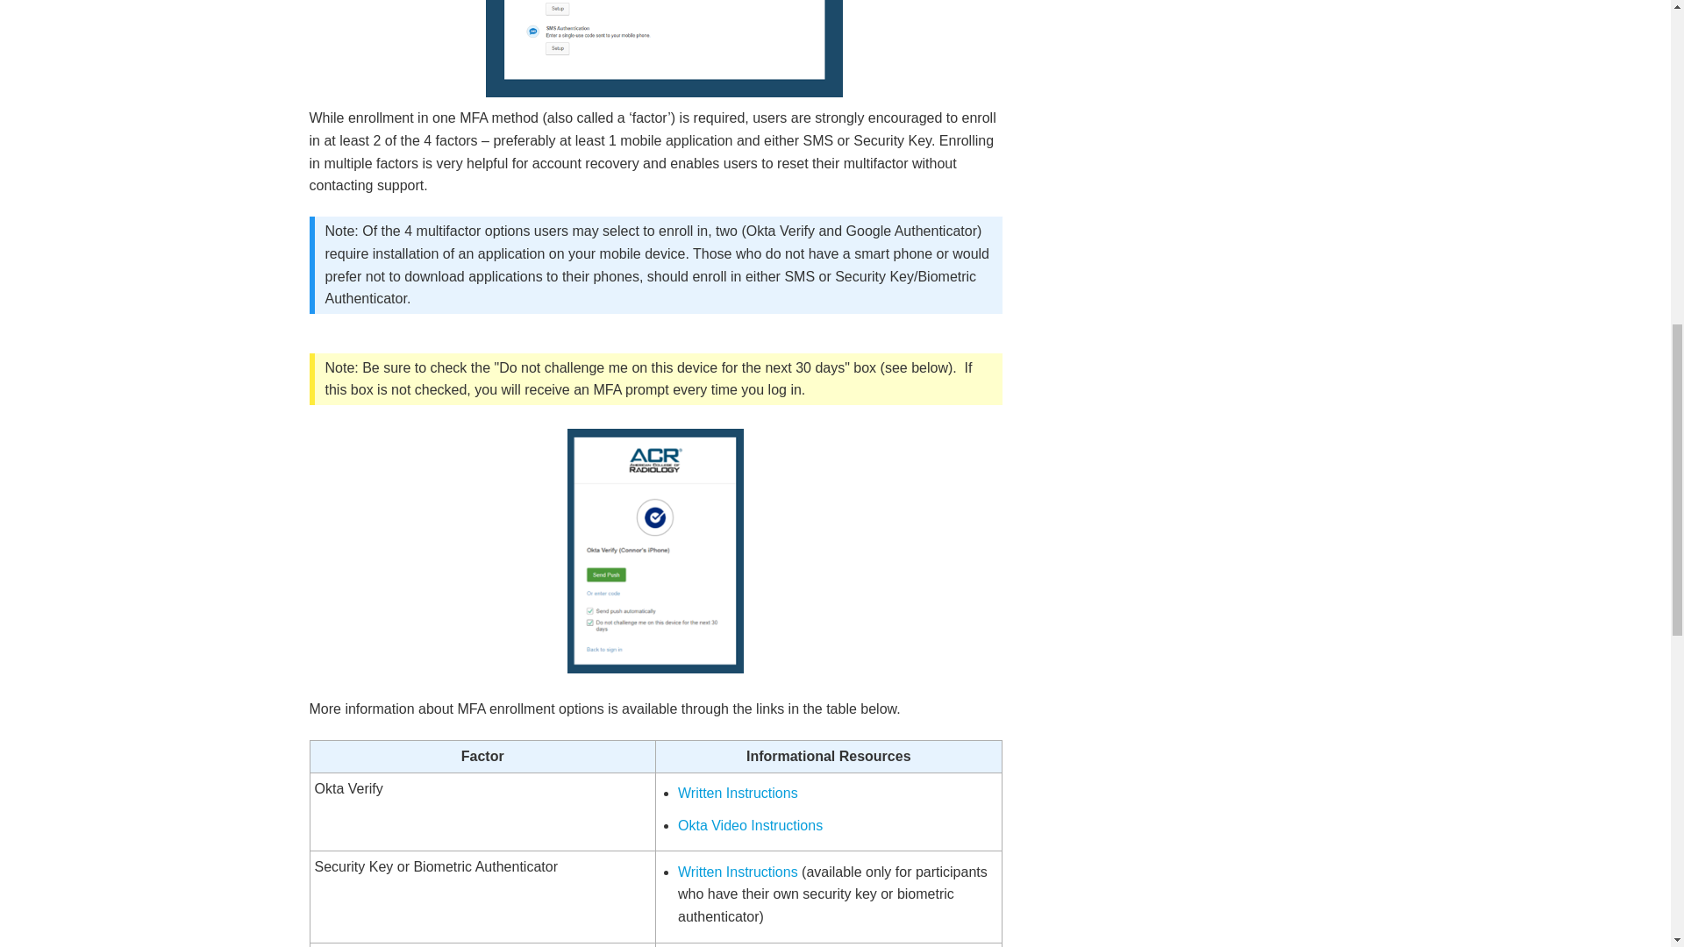 Image resolution: width=1684 pixels, height=947 pixels. Describe the element at coordinates (739, 793) in the screenshot. I see `Written Instructions` at that location.